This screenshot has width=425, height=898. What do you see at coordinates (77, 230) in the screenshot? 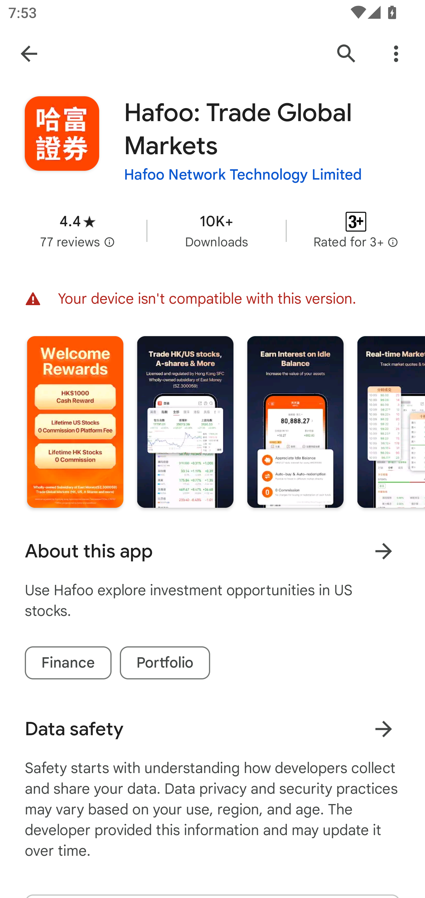
I see `Average rating 4.4 stars in 77 reviews` at bounding box center [77, 230].